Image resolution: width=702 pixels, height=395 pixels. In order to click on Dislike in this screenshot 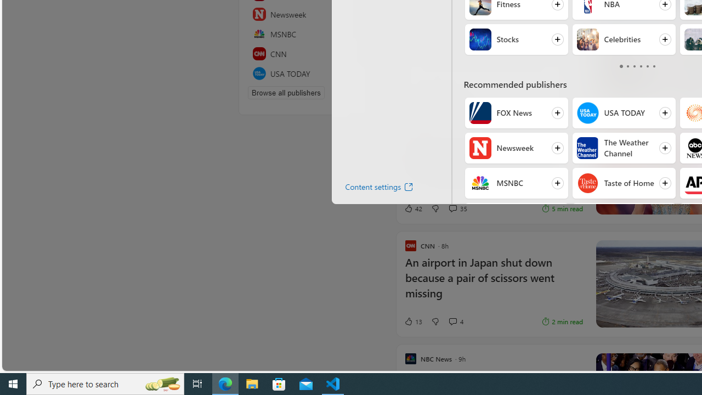, I will do `click(435, 321)`.